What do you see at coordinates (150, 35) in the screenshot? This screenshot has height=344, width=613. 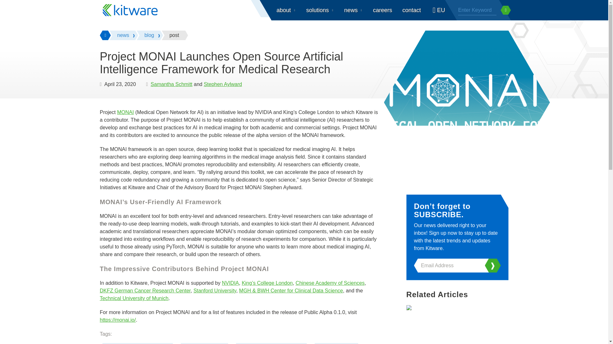 I see `blog` at bounding box center [150, 35].